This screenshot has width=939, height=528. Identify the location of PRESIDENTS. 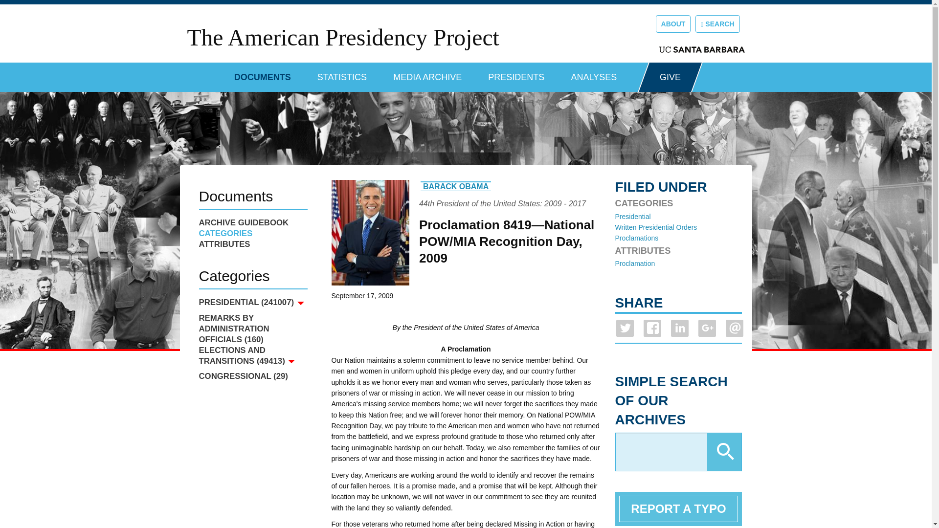
(516, 73).